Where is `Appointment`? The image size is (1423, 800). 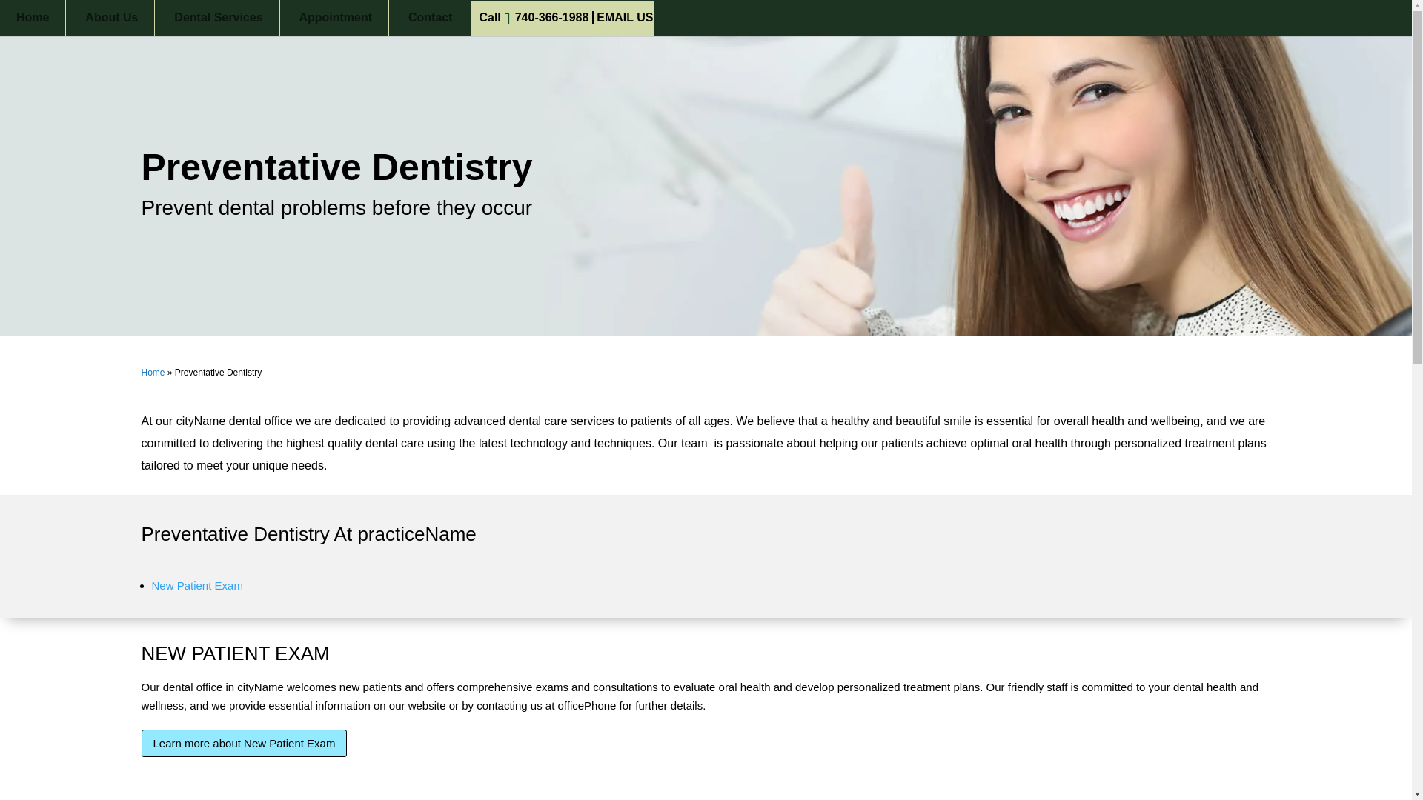
Appointment is located at coordinates (335, 18).